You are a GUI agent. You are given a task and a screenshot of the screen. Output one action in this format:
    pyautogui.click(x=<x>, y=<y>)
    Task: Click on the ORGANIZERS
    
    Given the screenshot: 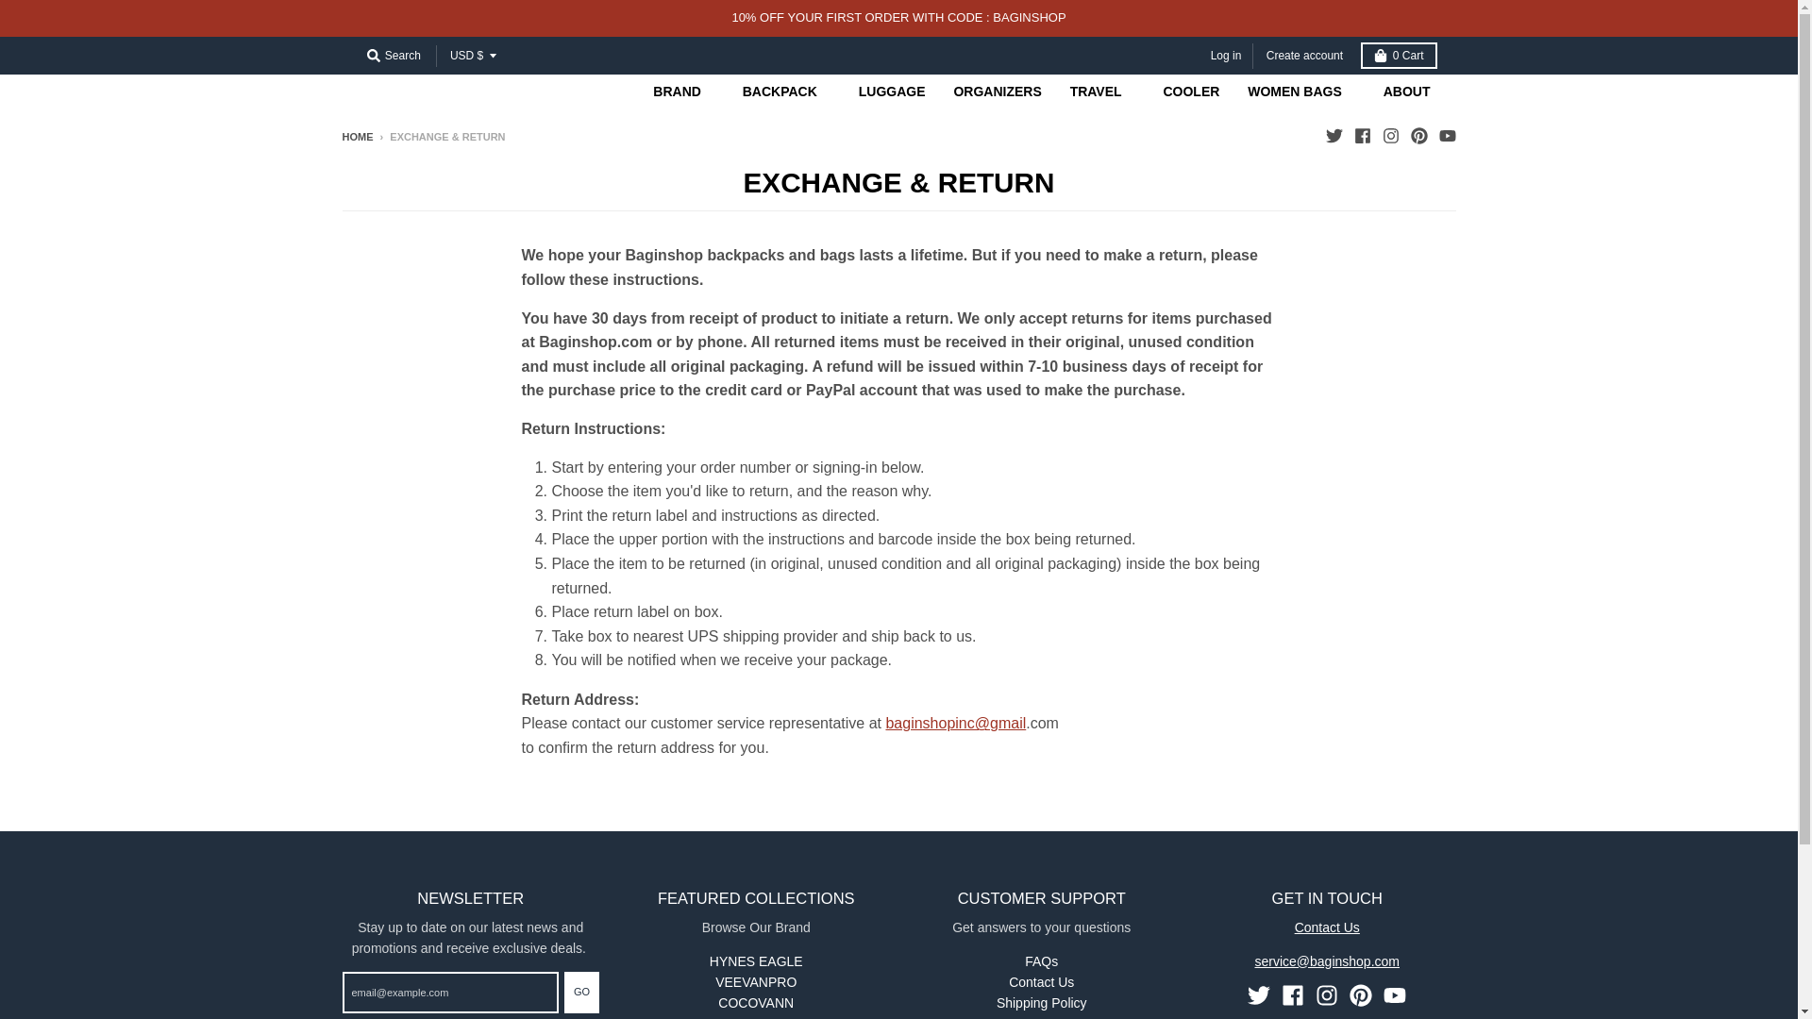 What is the action you would take?
    pyautogui.click(x=997, y=91)
    